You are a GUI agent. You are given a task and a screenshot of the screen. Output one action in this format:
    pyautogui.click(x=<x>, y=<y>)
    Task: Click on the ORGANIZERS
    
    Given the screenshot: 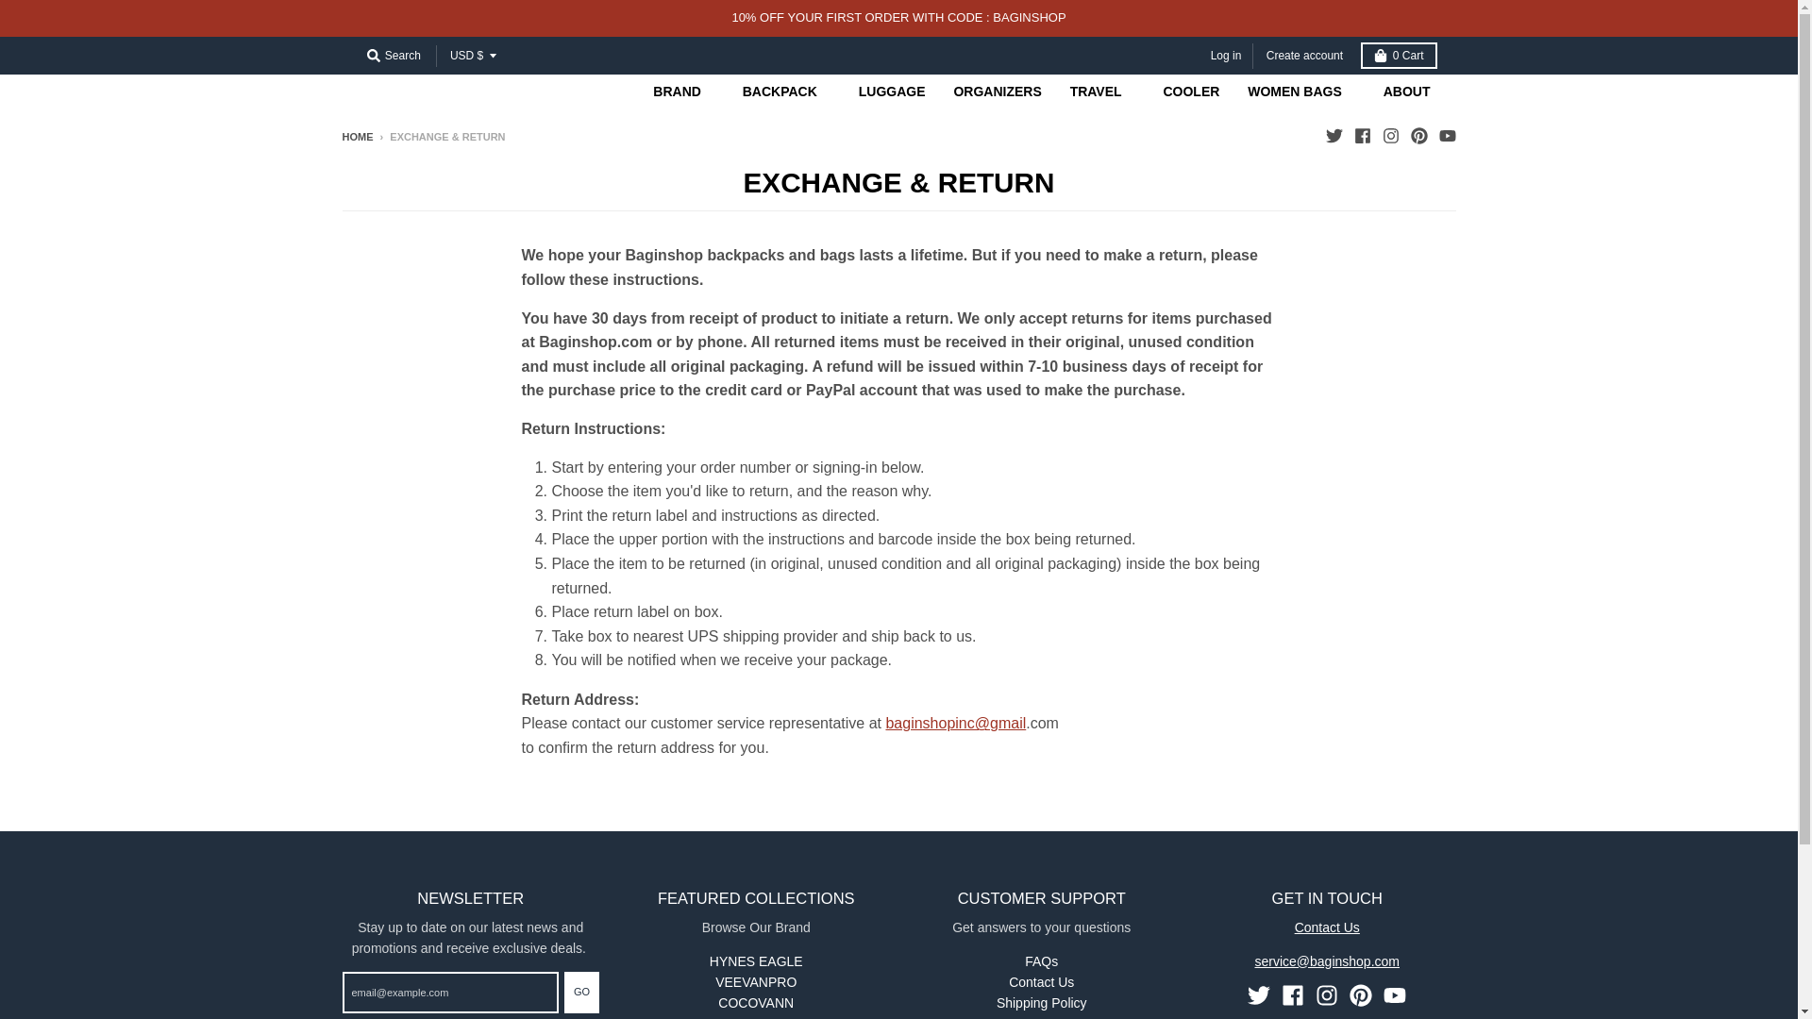 What is the action you would take?
    pyautogui.click(x=997, y=91)
    